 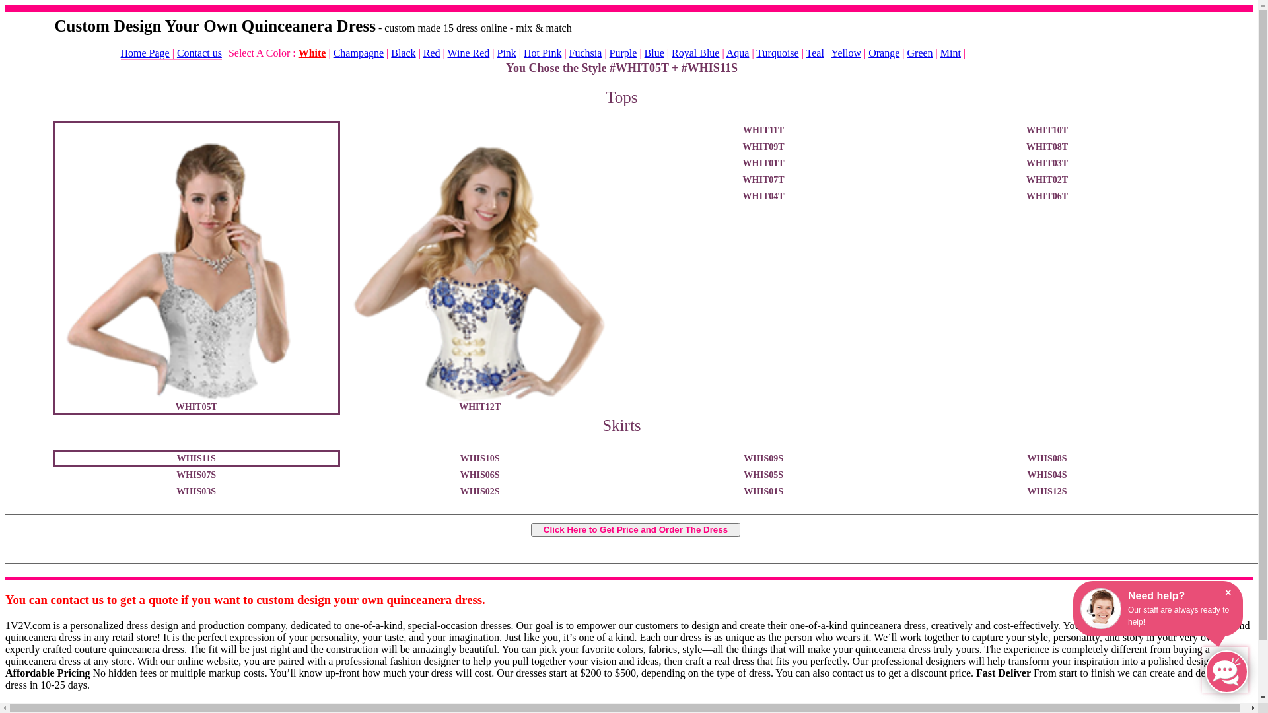 I want to click on Green, so click(x=921, y=53).